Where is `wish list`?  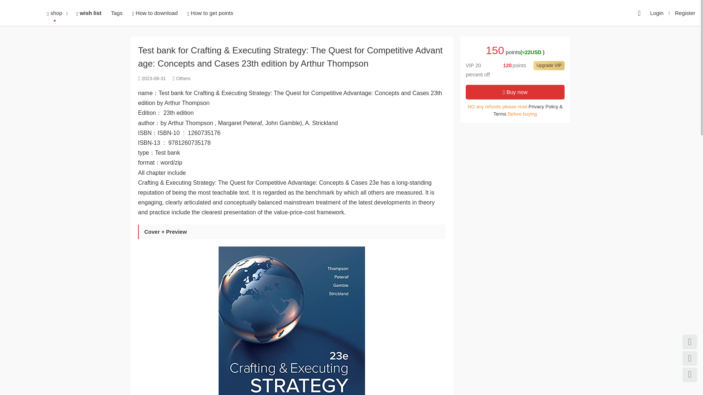
wish list is located at coordinates (89, 13).